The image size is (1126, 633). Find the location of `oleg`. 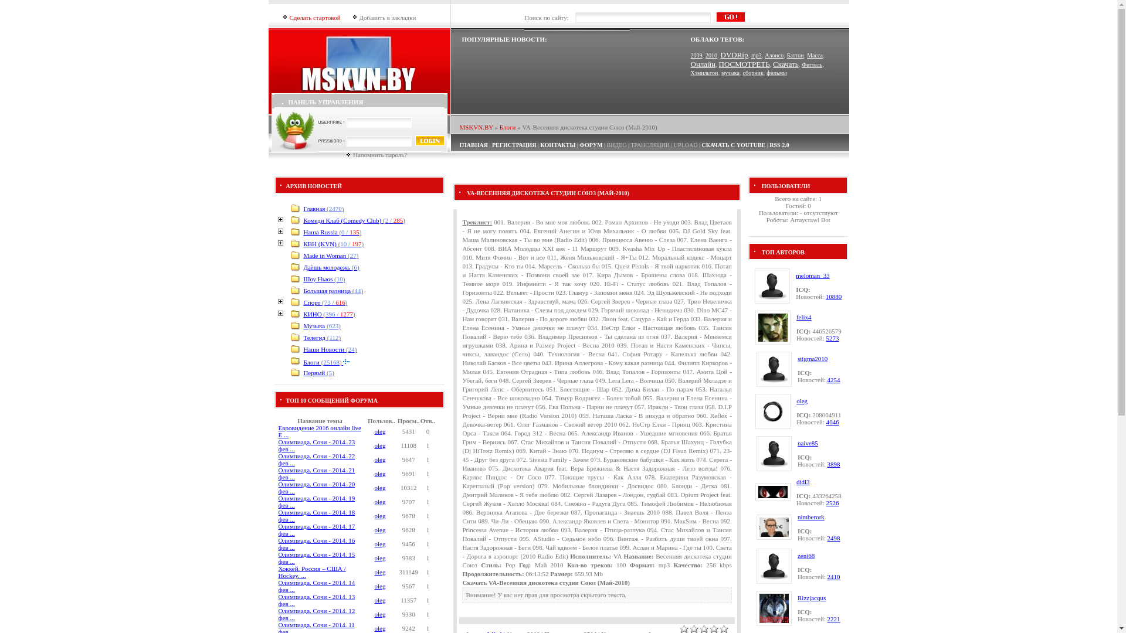

oleg is located at coordinates (380, 530).